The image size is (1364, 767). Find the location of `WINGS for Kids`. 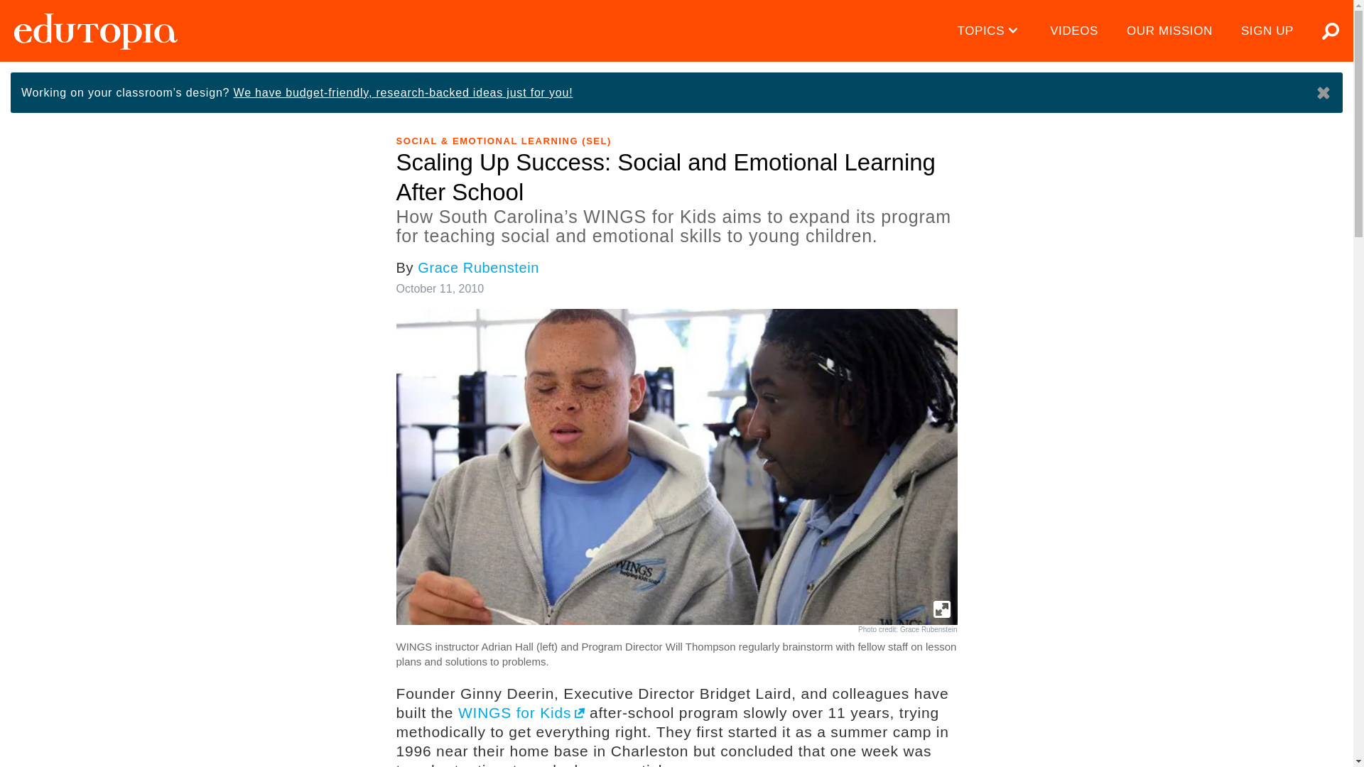

WINGS for Kids is located at coordinates (521, 713).